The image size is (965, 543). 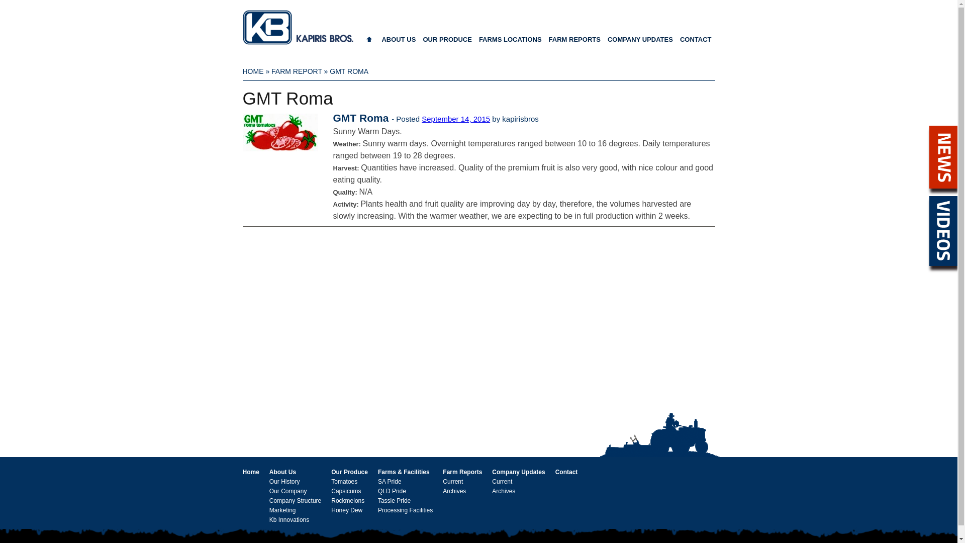 I want to click on CONTACT, so click(x=696, y=43).